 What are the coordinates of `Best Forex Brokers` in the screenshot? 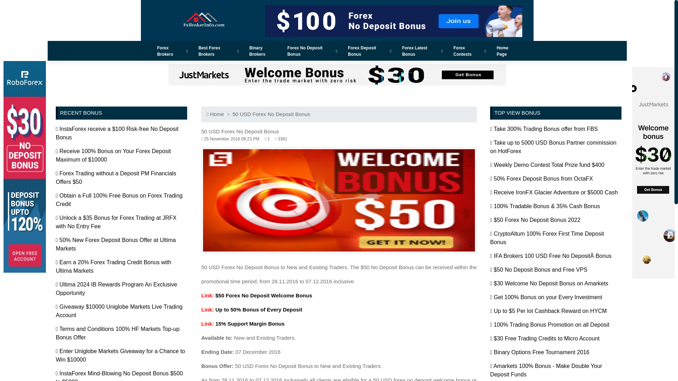 It's located at (218, 51).